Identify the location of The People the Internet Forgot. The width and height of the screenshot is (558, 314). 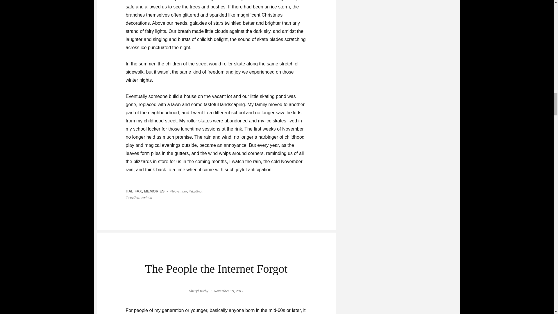
(216, 269).